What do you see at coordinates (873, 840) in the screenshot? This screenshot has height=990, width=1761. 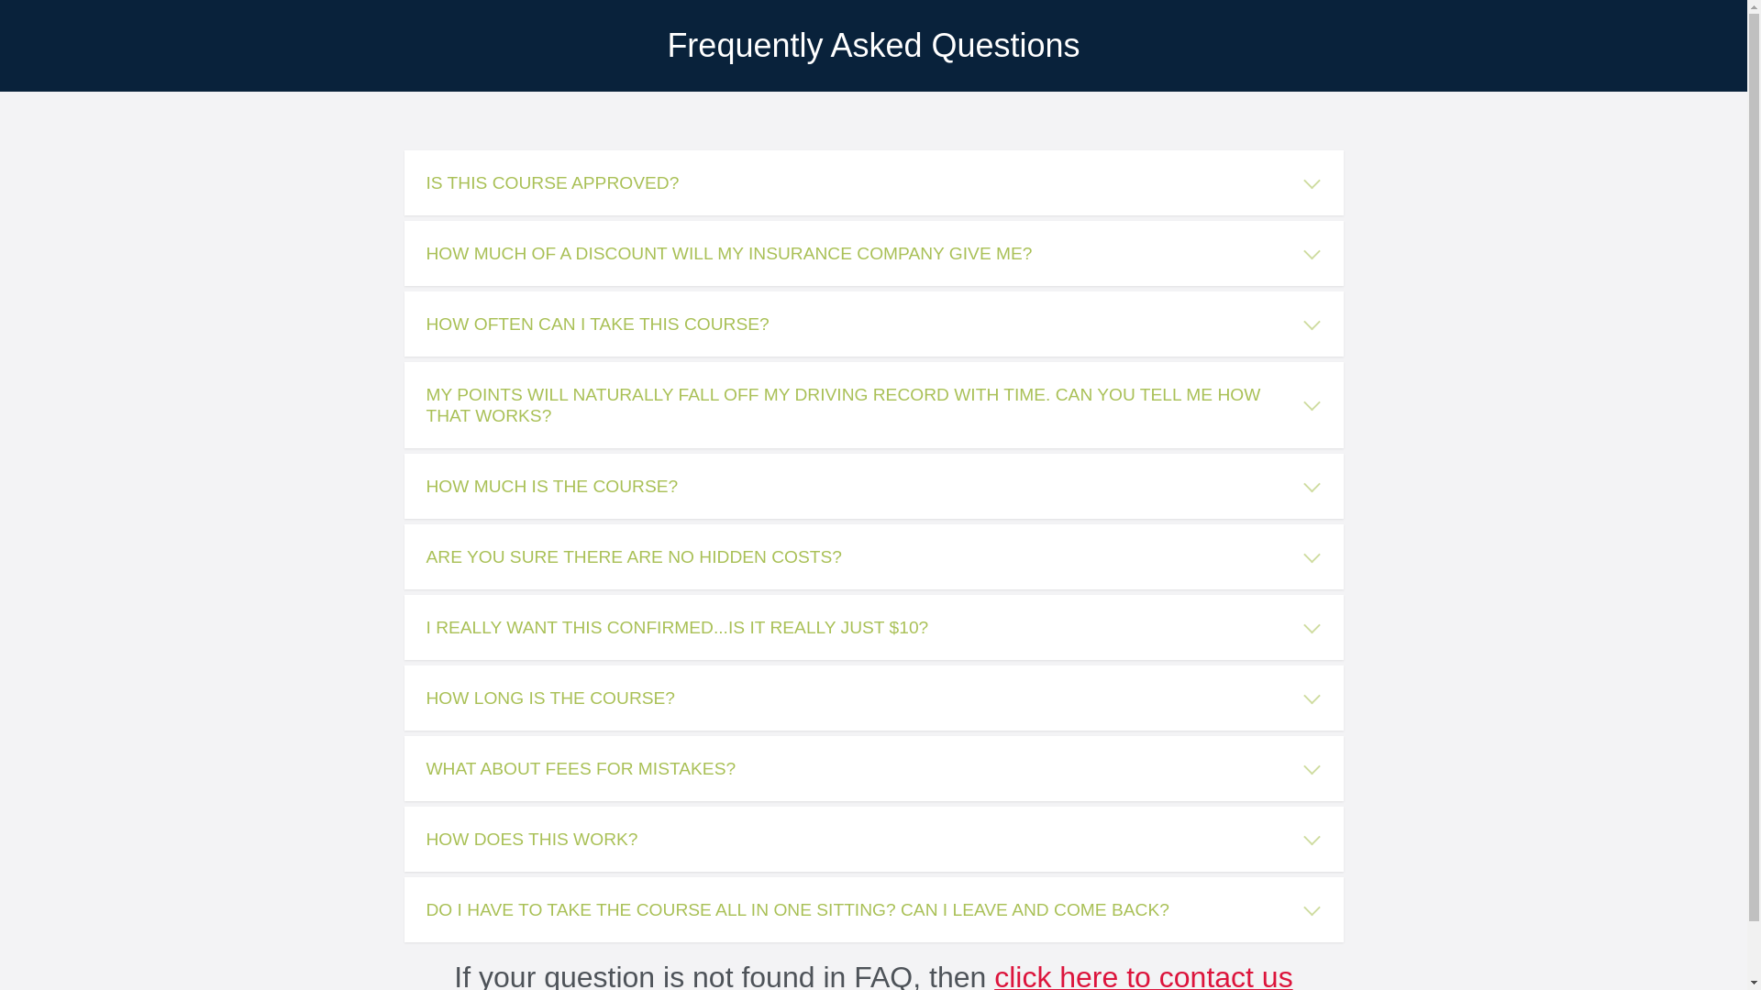 I see `HOW DOES THIS WORK?` at bounding box center [873, 840].